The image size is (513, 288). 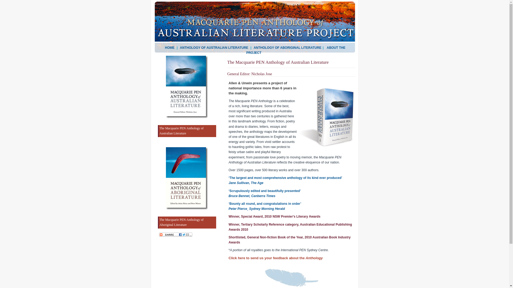 What do you see at coordinates (296, 50) in the screenshot?
I see `ABOUT THE PROJECT` at bounding box center [296, 50].